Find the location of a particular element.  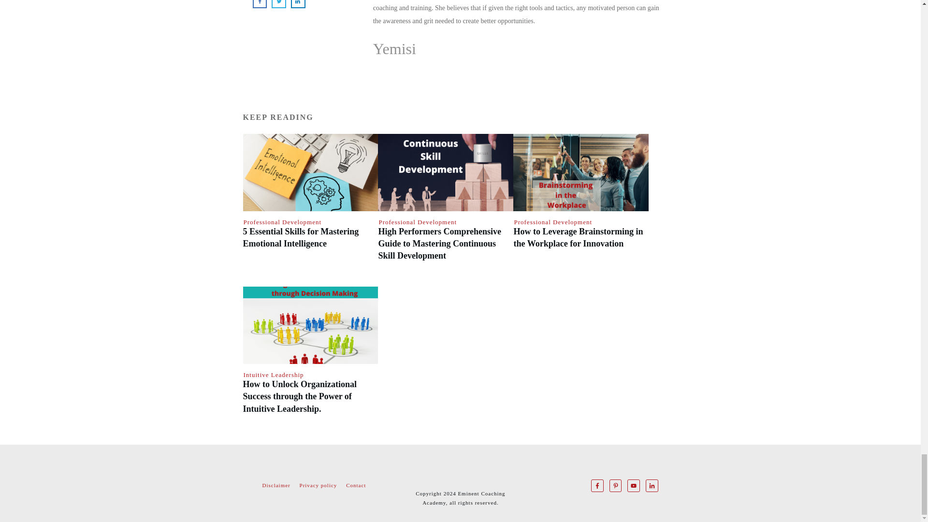

5 Essential Skills for Mastering Emotional Intelligence is located at coordinates (300, 237).